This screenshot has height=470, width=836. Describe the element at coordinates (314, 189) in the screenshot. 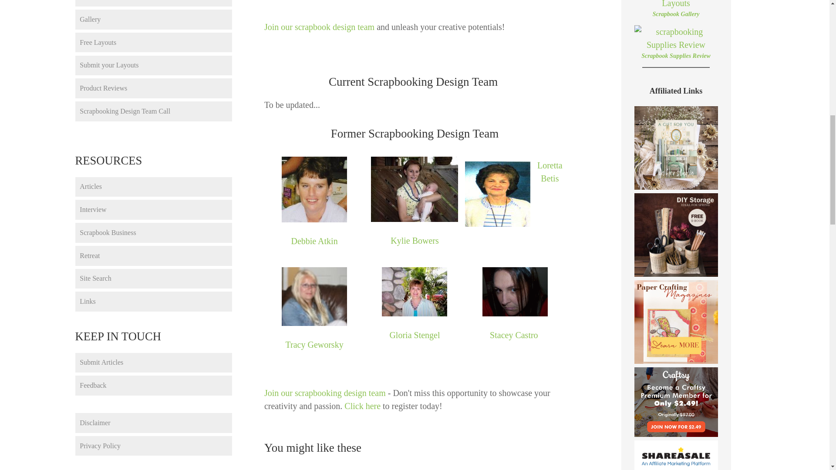

I see `DEBBIE` at that location.